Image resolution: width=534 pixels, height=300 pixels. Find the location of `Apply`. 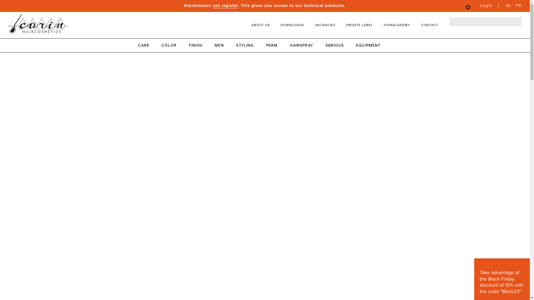

Apply is located at coordinates (515, 48).